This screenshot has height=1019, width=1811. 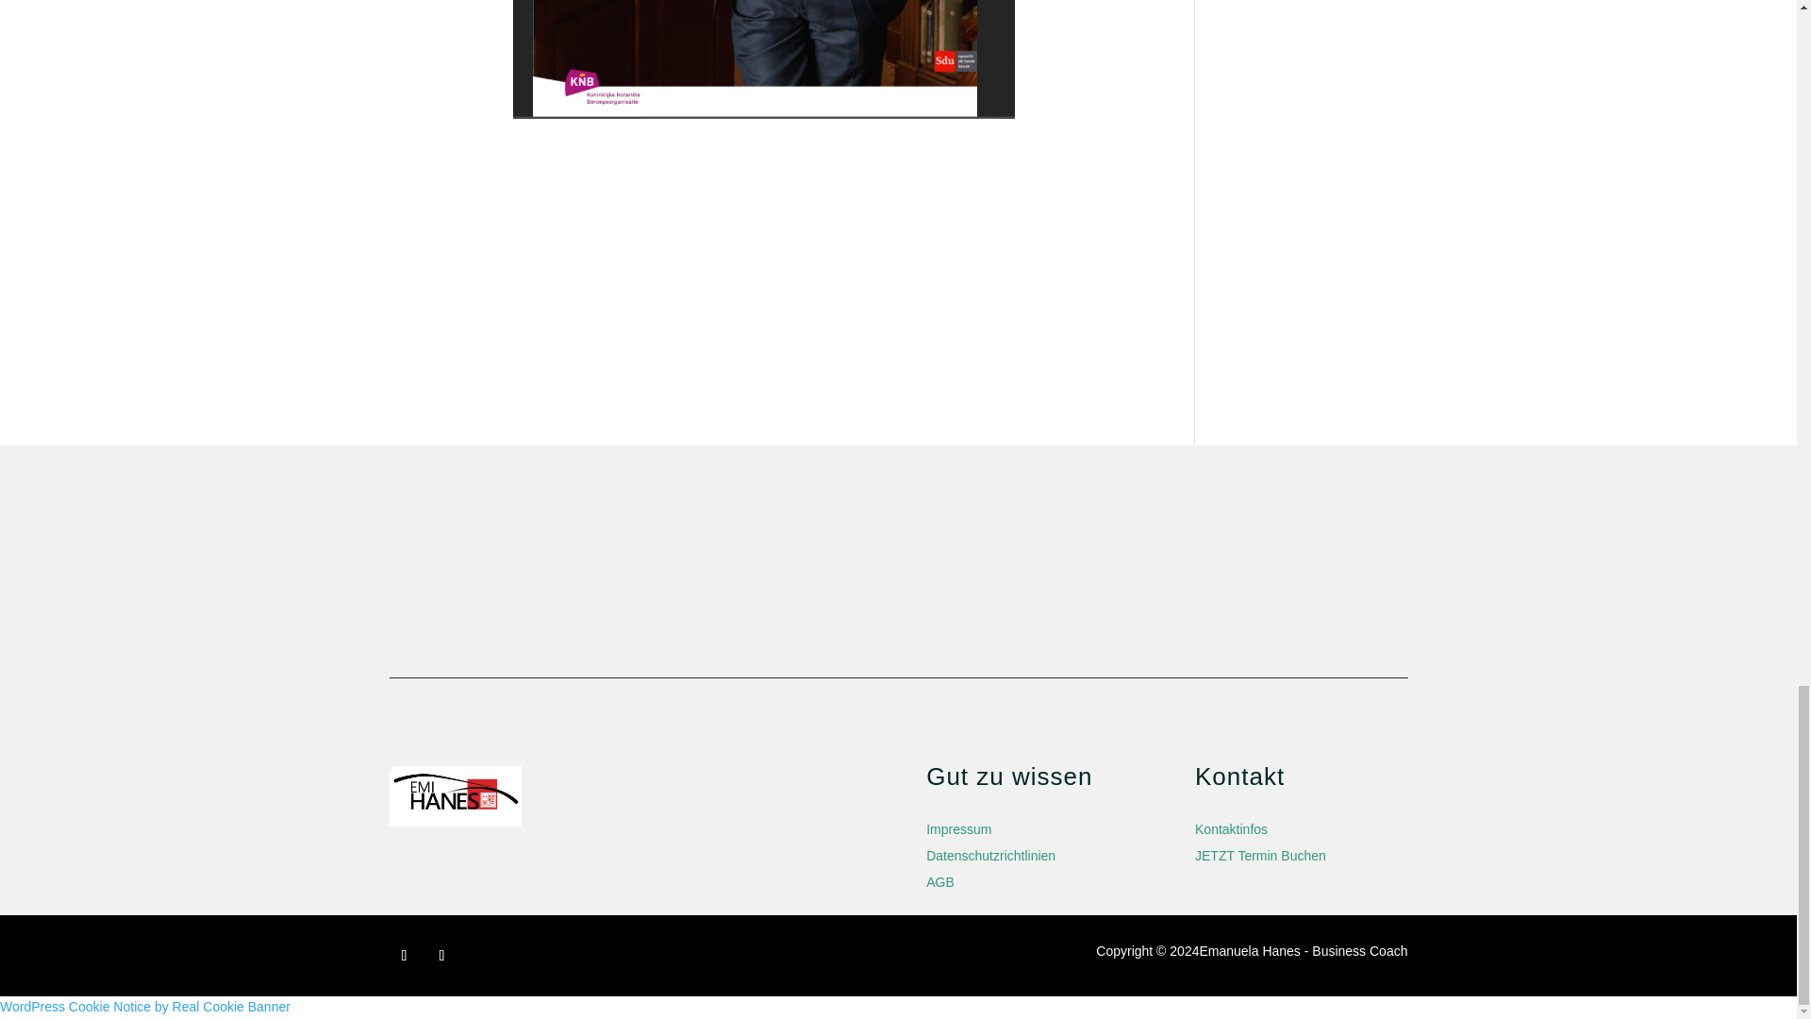 I want to click on WordPress Cookie Notice by Real Cookie Banner, so click(x=145, y=1006).